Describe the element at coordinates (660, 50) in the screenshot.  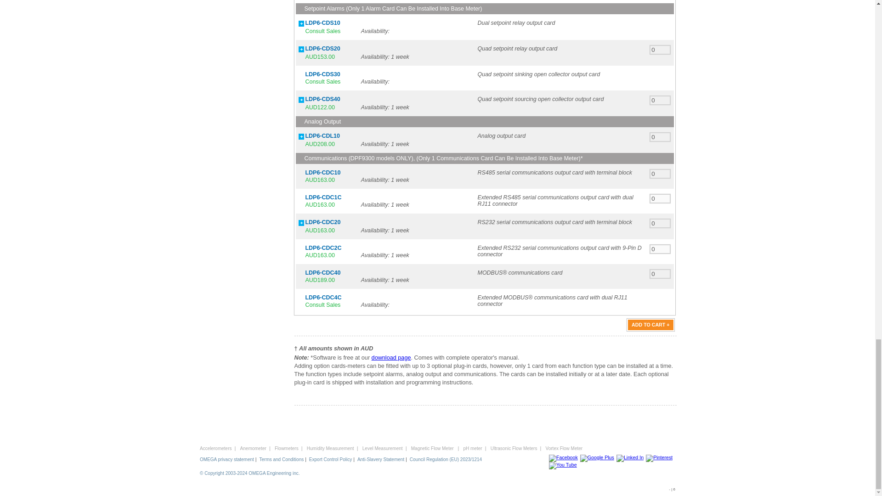
I see `0` at that location.